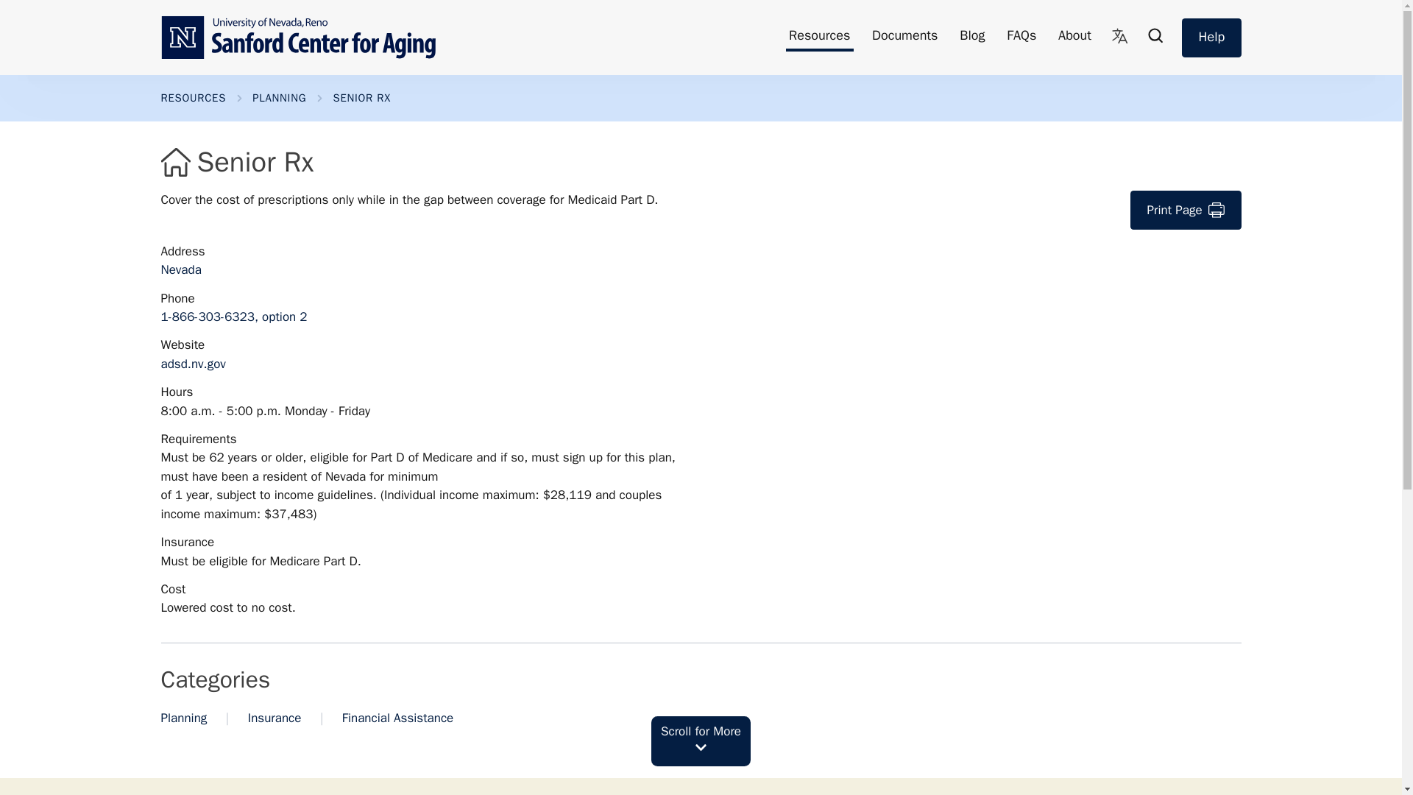 Image resolution: width=1413 pixels, height=795 pixels. Describe the element at coordinates (1021, 38) in the screenshot. I see `FAQs` at that location.